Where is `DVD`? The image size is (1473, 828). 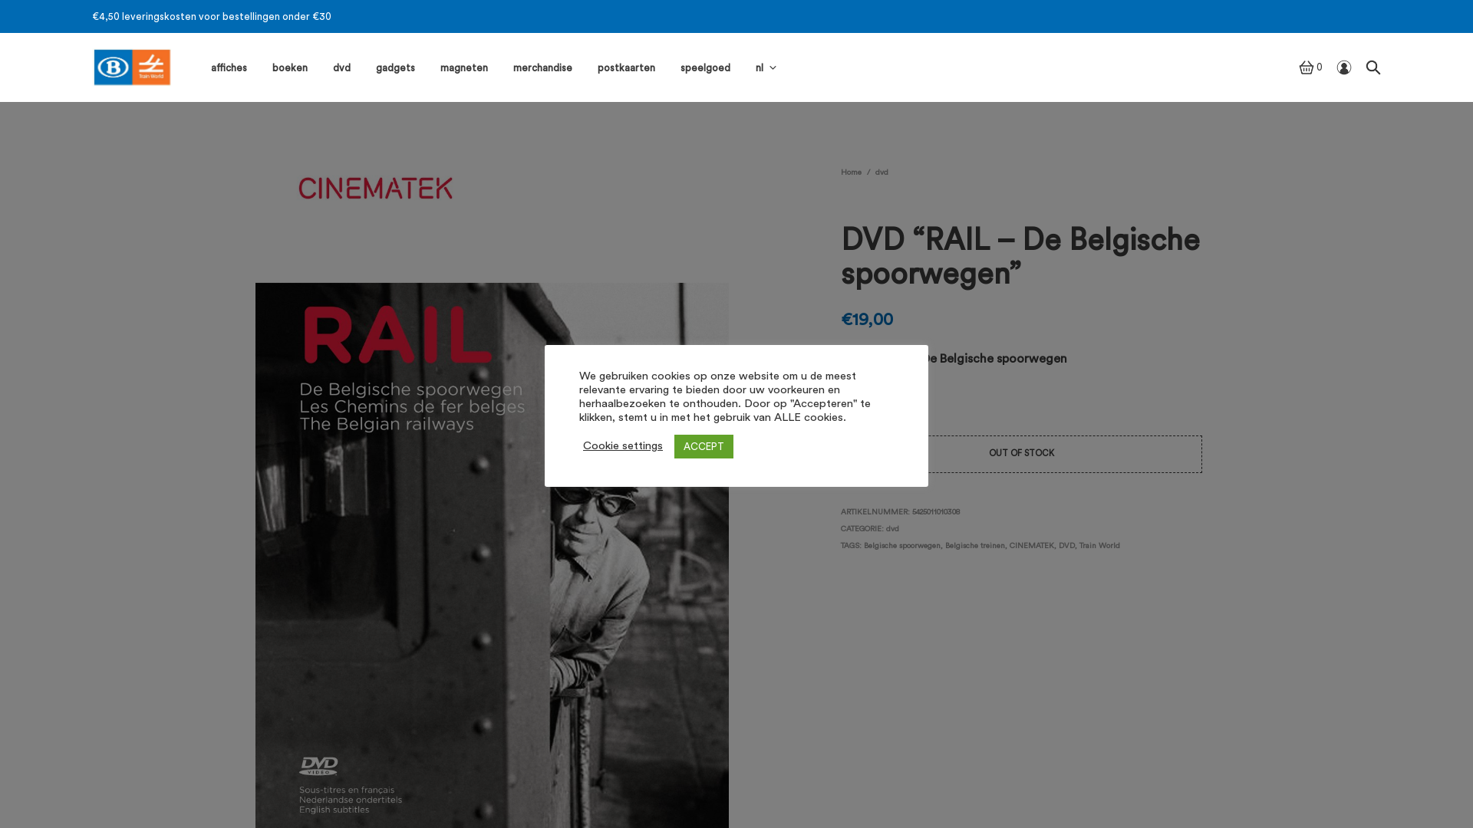 DVD is located at coordinates (1066, 546).